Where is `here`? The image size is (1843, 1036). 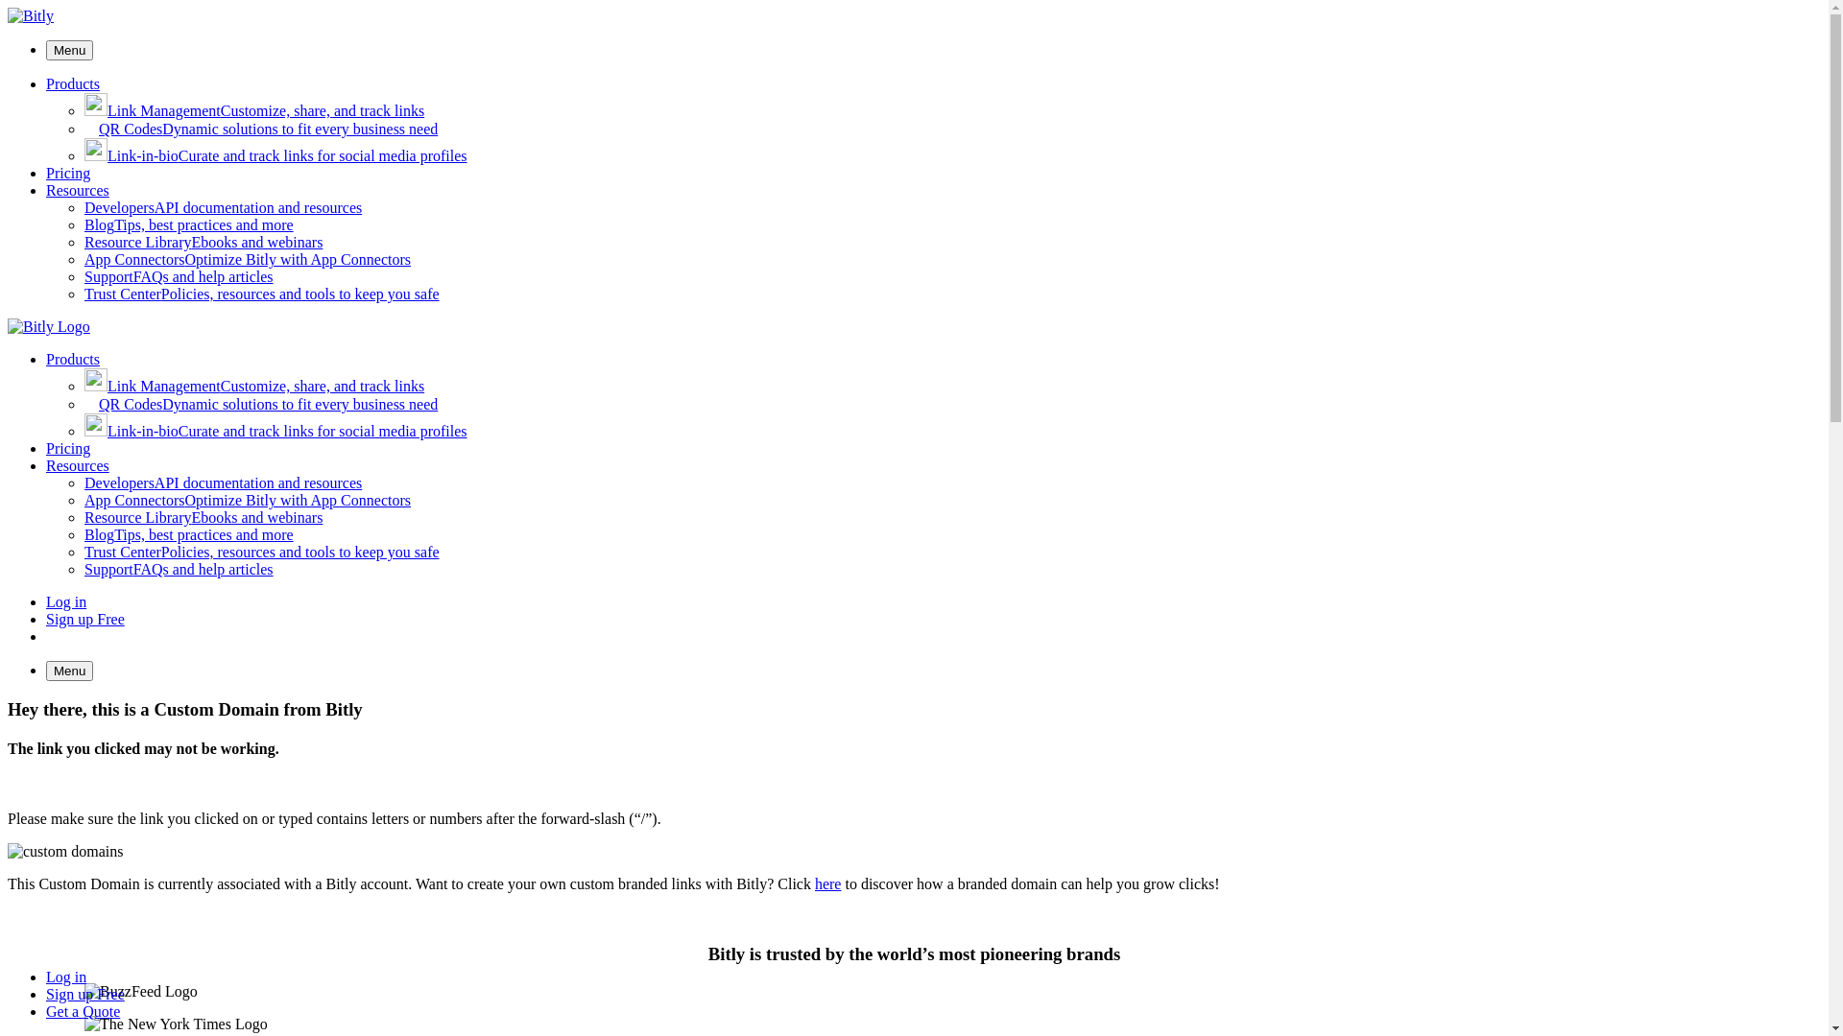
here is located at coordinates (828, 884).